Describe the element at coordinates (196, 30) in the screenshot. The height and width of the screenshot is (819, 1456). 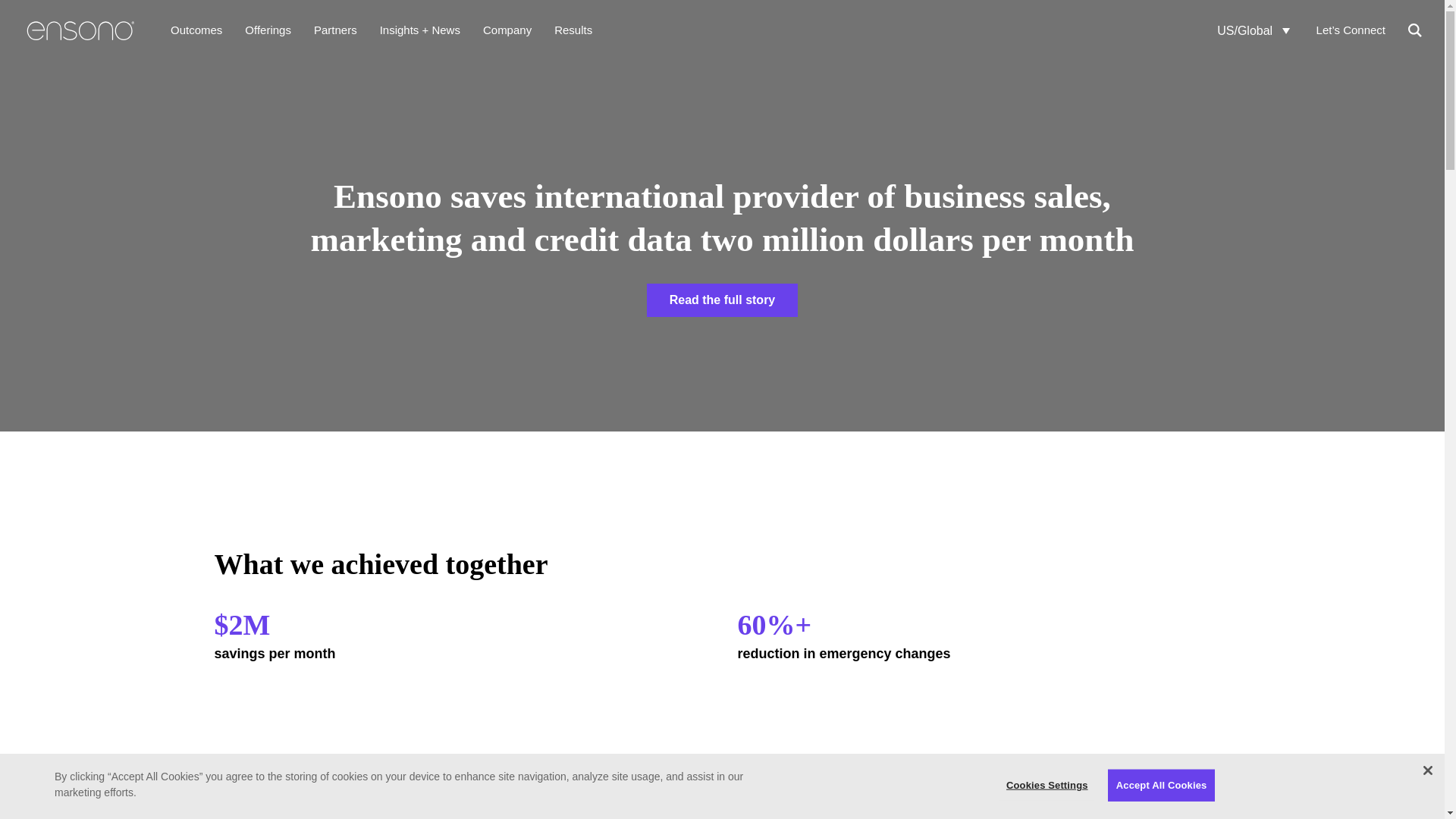
I see `Outcomes` at that location.